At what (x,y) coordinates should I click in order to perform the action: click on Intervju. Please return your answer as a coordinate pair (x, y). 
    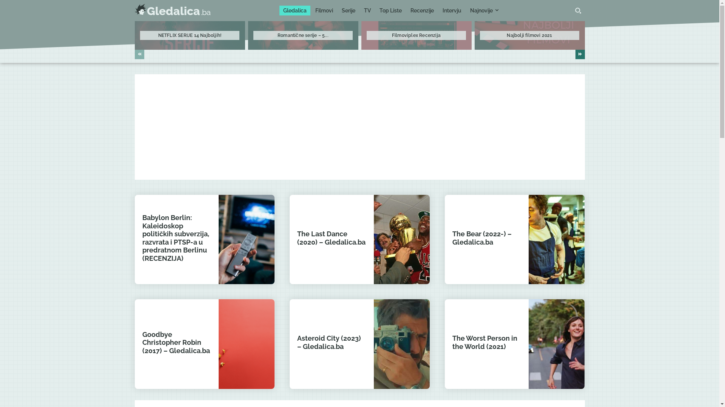
    Looking at the image, I should click on (452, 11).